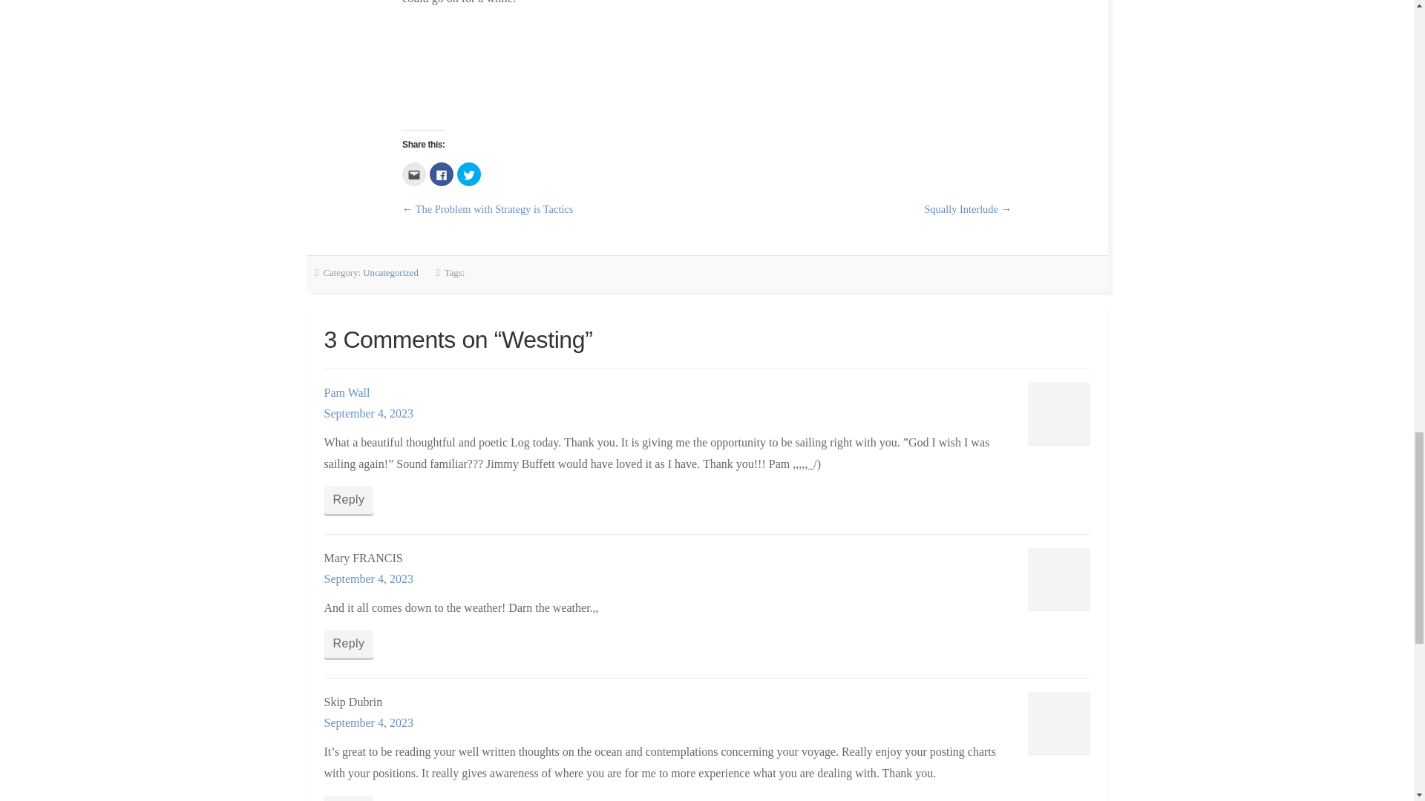  I want to click on Uncategorized, so click(390, 272).